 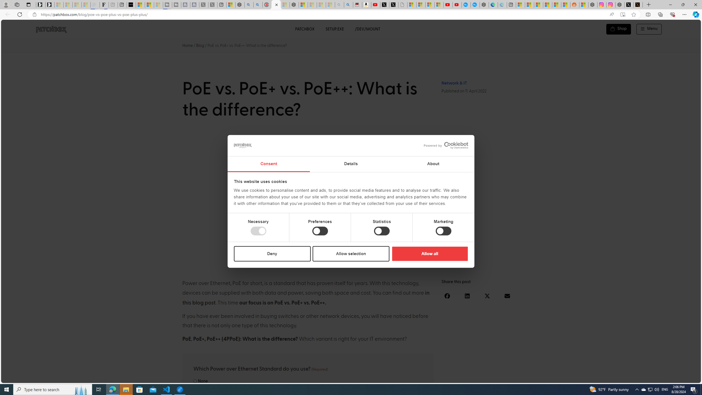 What do you see at coordinates (200, 46) in the screenshot?
I see `Blog` at bounding box center [200, 46].